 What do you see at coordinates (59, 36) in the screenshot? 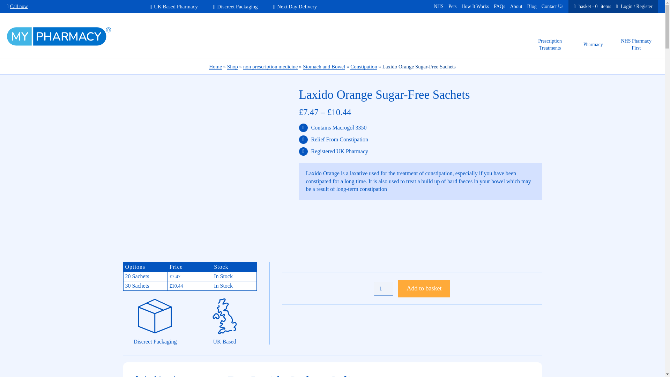
I see `Go to the MyPharmacy 		Home Page` at bounding box center [59, 36].